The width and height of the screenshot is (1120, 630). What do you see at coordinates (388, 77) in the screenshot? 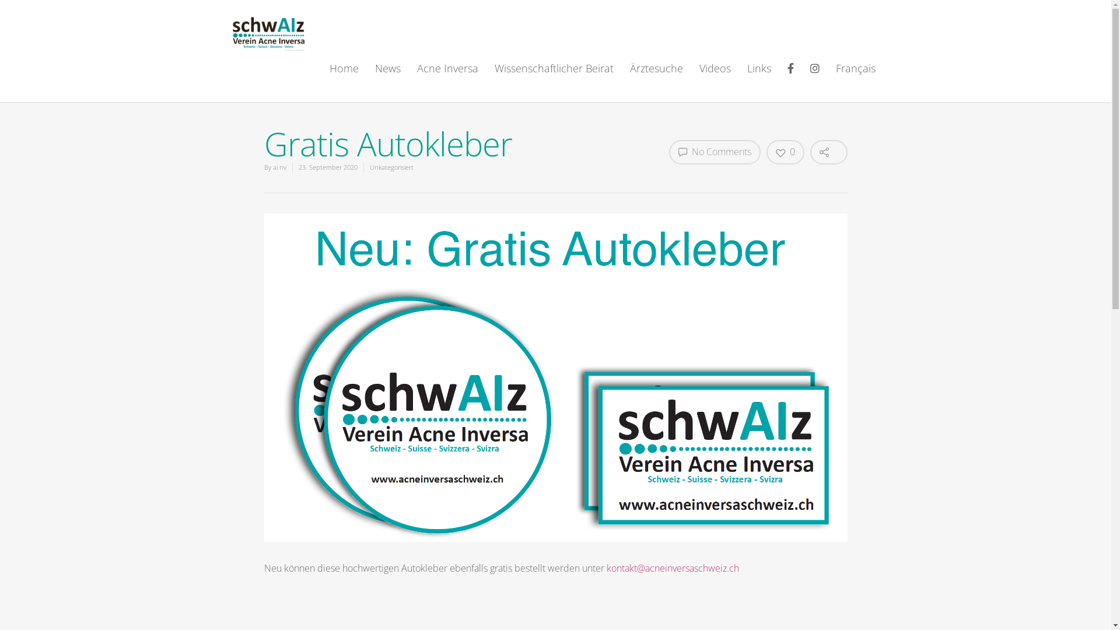
I see `News` at bounding box center [388, 77].